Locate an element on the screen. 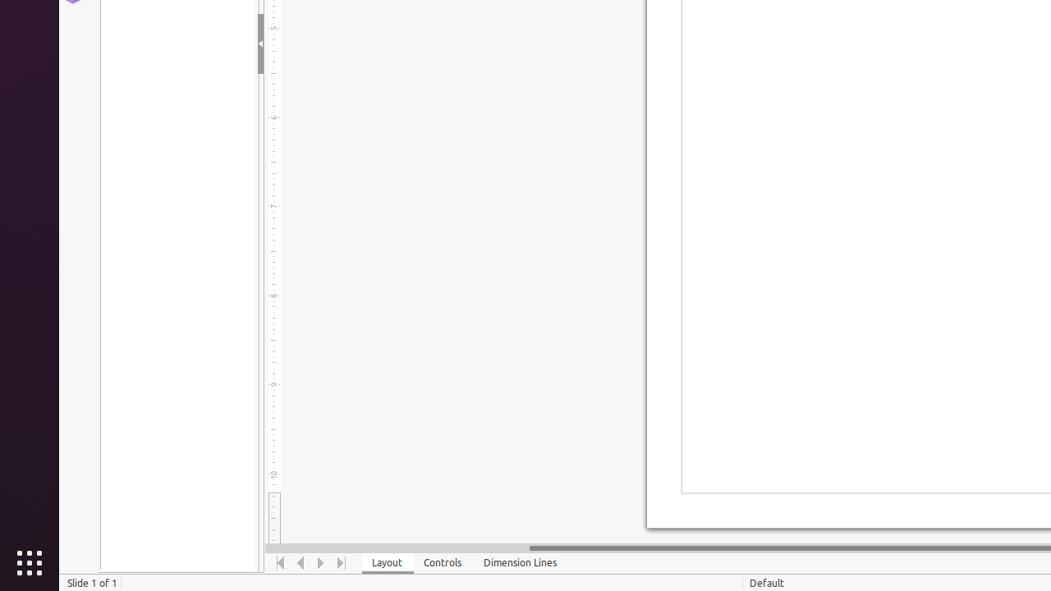 The height and width of the screenshot is (591, 1051). Move To End is located at coordinates (342, 563).